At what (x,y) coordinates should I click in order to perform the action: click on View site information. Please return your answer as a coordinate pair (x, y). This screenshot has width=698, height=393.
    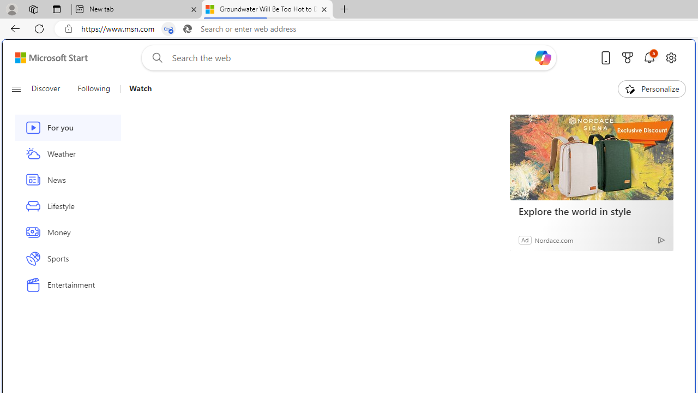
    Looking at the image, I should click on (69, 29).